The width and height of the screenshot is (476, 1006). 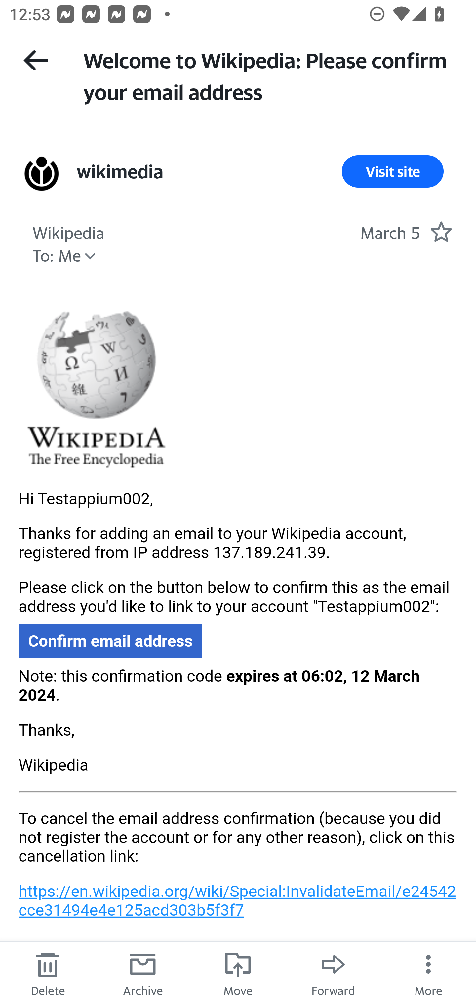 What do you see at coordinates (143, 974) in the screenshot?
I see `Archive` at bounding box center [143, 974].